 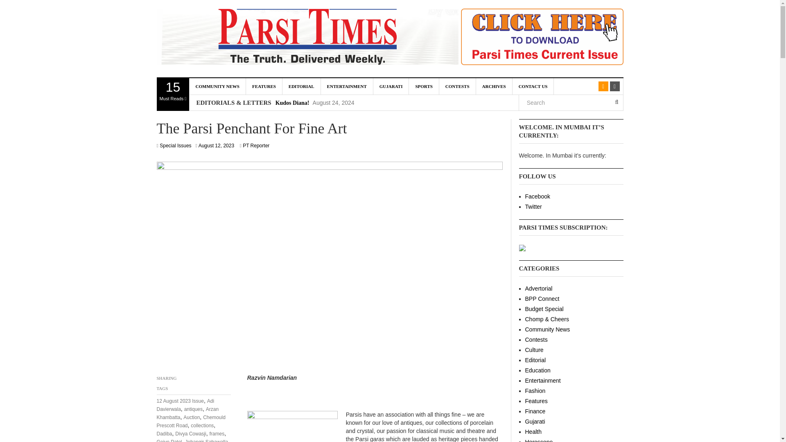 What do you see at coordinates (217, 86) in the screenshot?
I see `PT SUBSCRIPTION` at bounding box center [217, 86].